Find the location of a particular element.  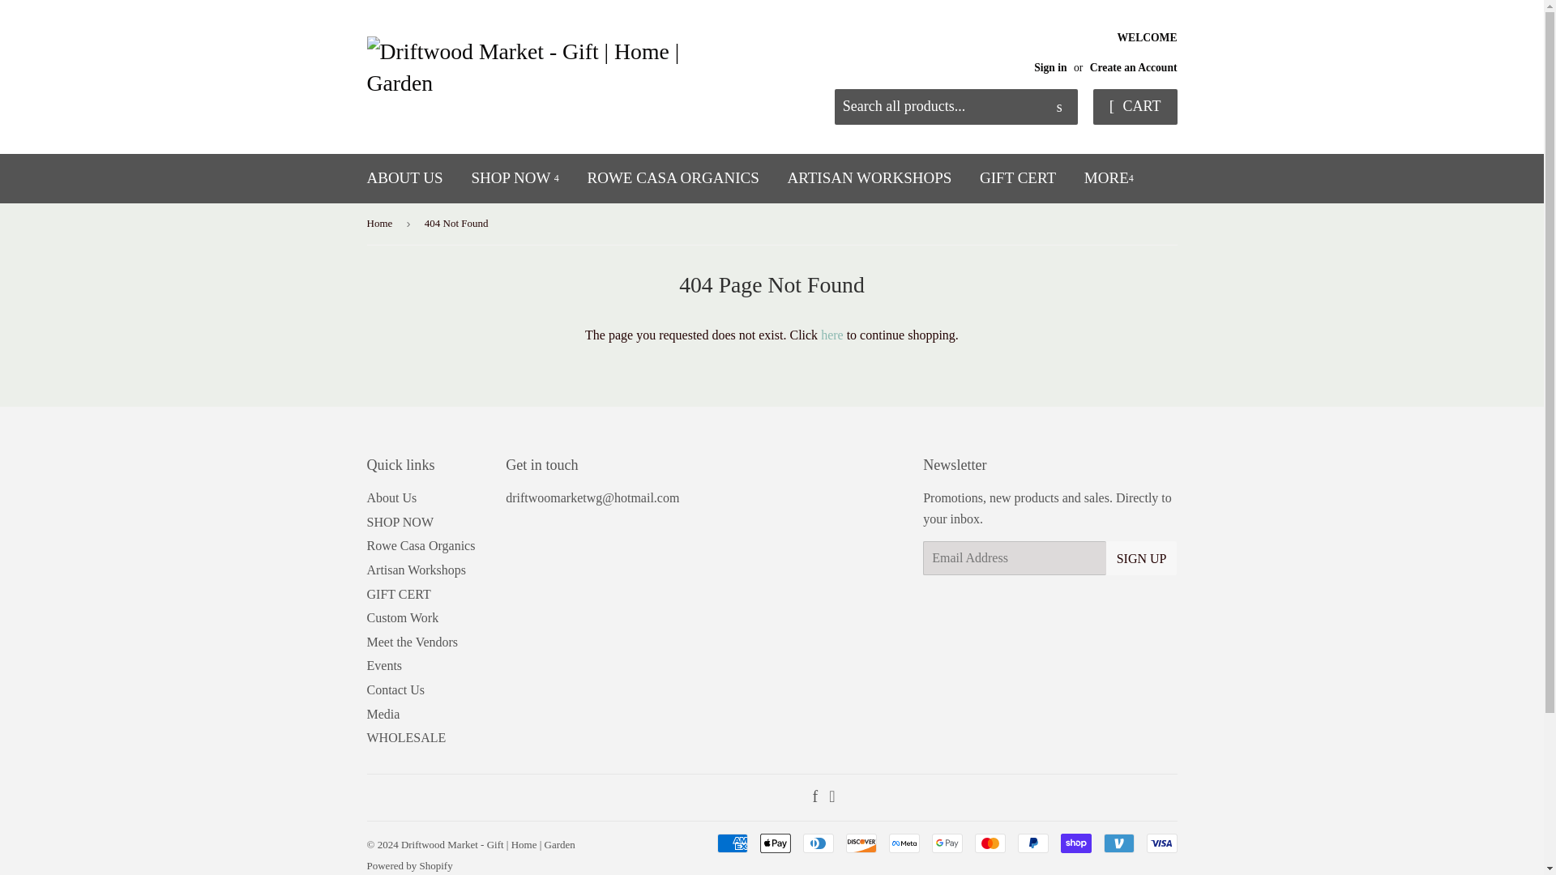

Venmo is located at coordinates (1118, 843).